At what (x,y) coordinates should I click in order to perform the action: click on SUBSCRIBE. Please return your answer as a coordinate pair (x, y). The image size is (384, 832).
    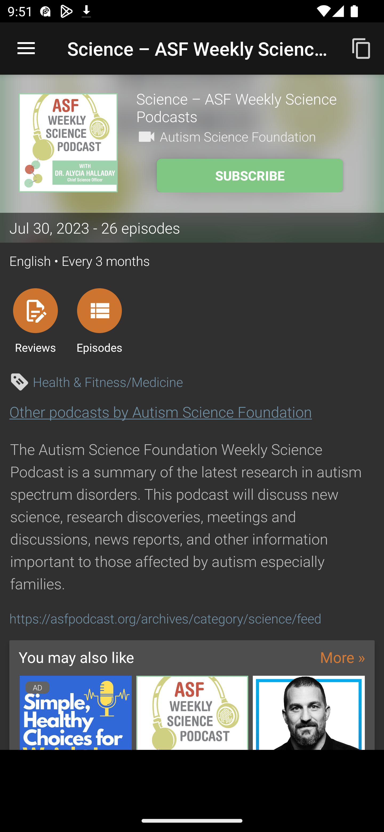
    Looking at the image, I should click on (250, 175).